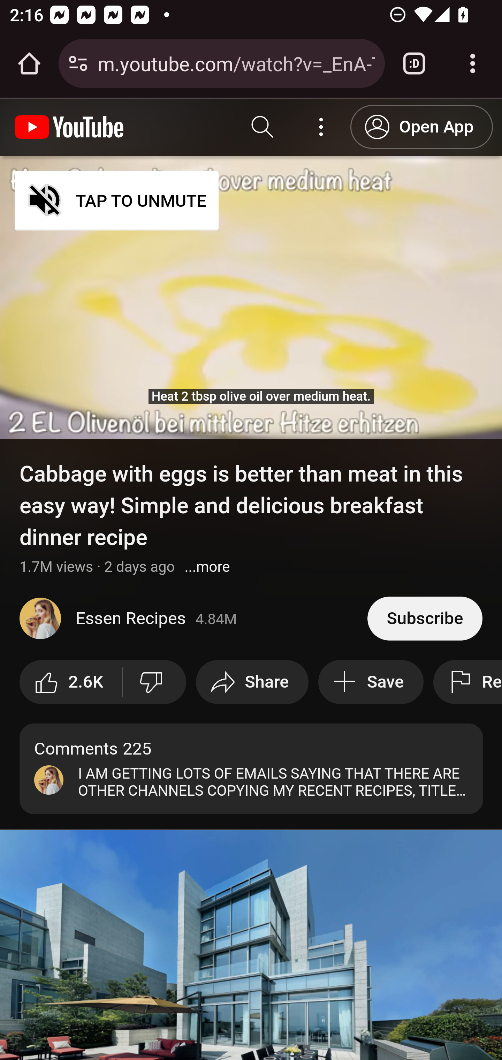 This screenshot has height=1060, width=502. What do you see at coordinates (236, 63) in the screenshot?
I see `m.youtube.com/watch?v=_EnA-TIVc_g` at bounding box center [236, 63].